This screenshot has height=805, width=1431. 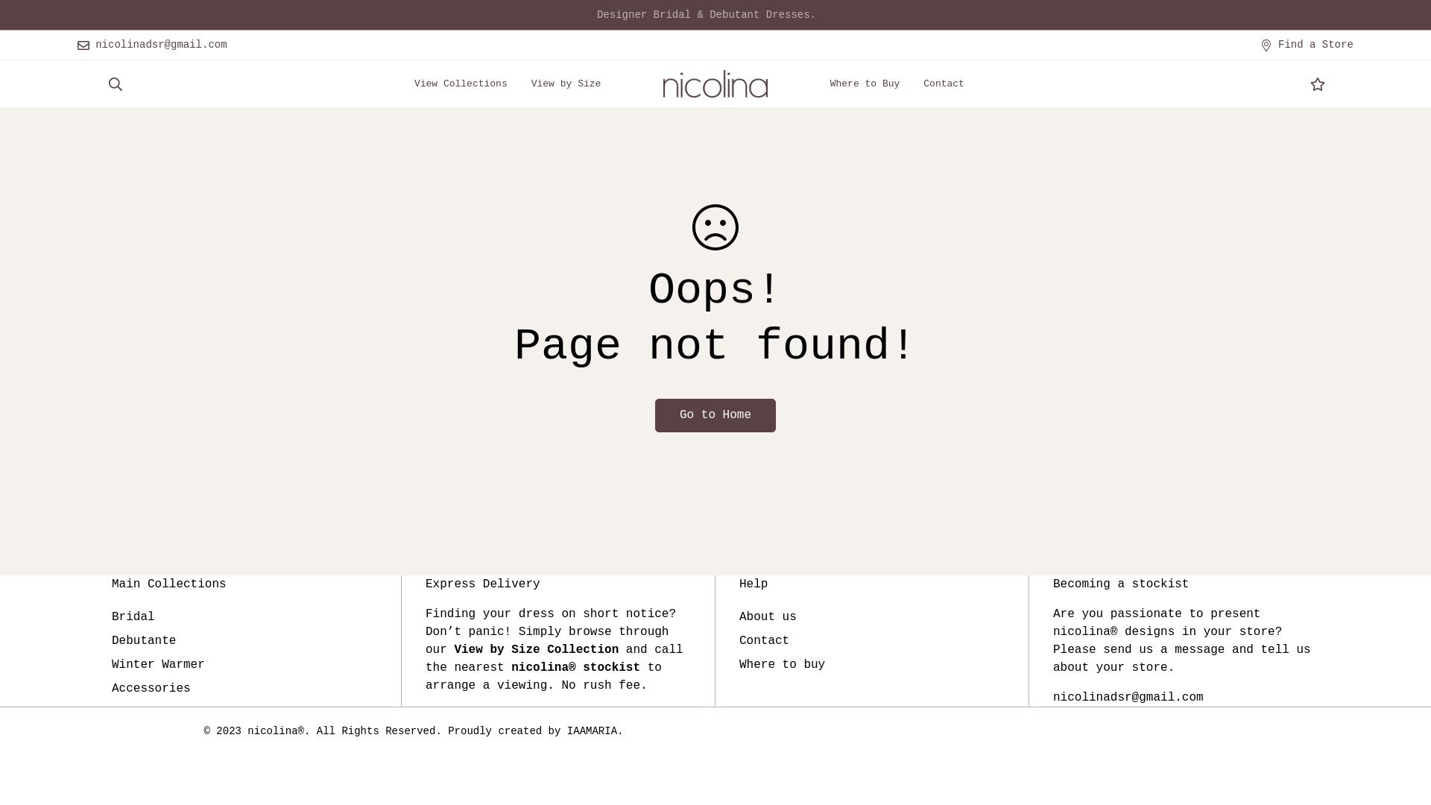 What do you see at coordinates (152, 45) in the screenshot?
I see `nicolinadsr@gmail.com` at bounding box center [152, 45].